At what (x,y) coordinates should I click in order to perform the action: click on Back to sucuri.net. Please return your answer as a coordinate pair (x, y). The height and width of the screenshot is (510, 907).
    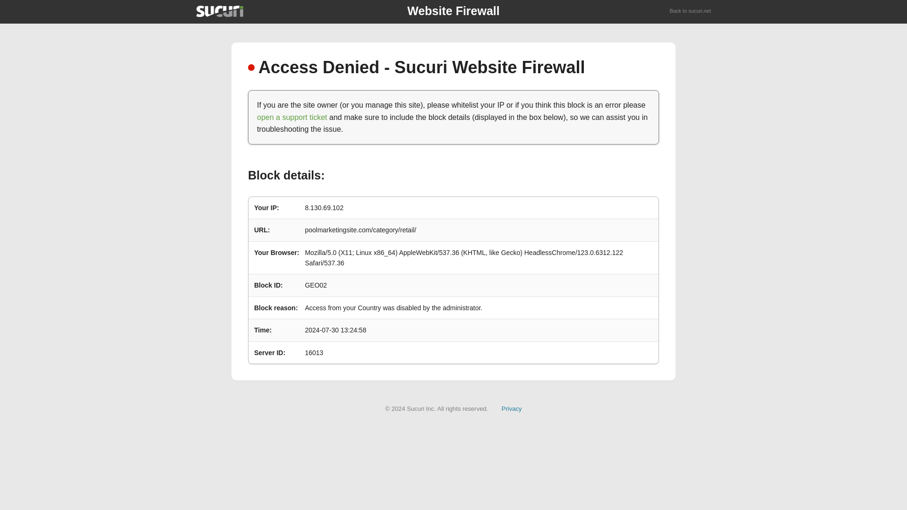
    Looking at the image, I should click on (691, 11).